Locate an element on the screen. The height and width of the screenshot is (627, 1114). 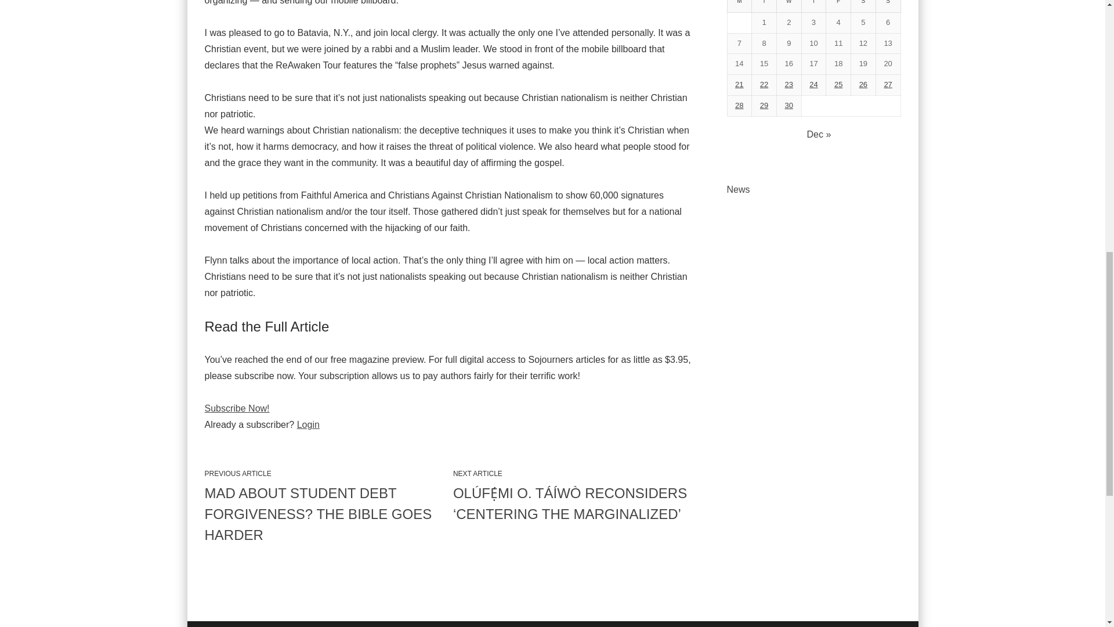
29 is located at coordinates (764, 105).